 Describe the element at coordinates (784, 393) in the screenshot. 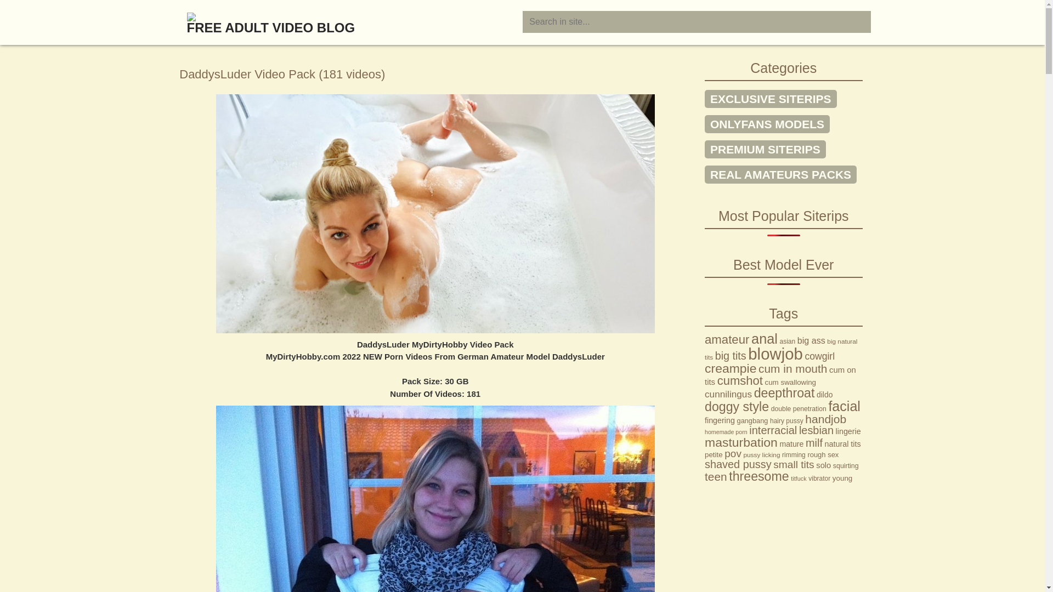

I see `deepthroat` at that location.